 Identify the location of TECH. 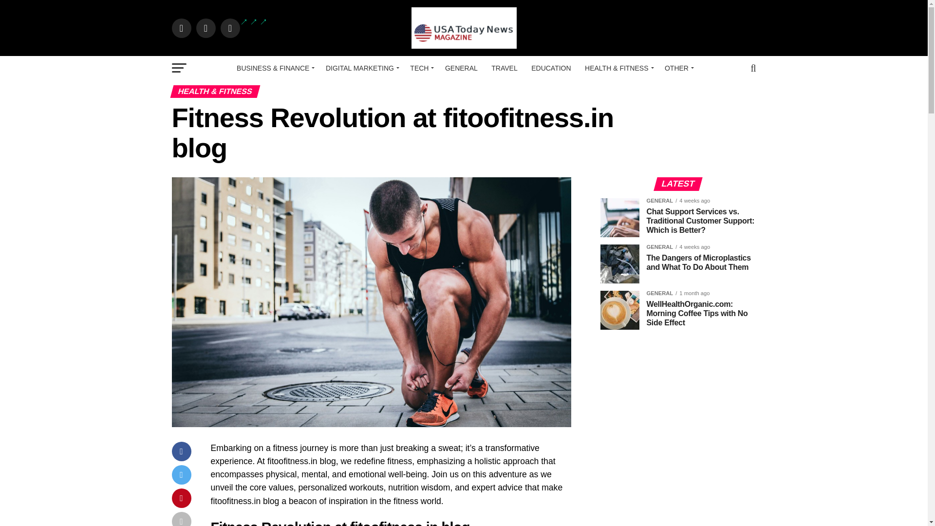
(420, 68).